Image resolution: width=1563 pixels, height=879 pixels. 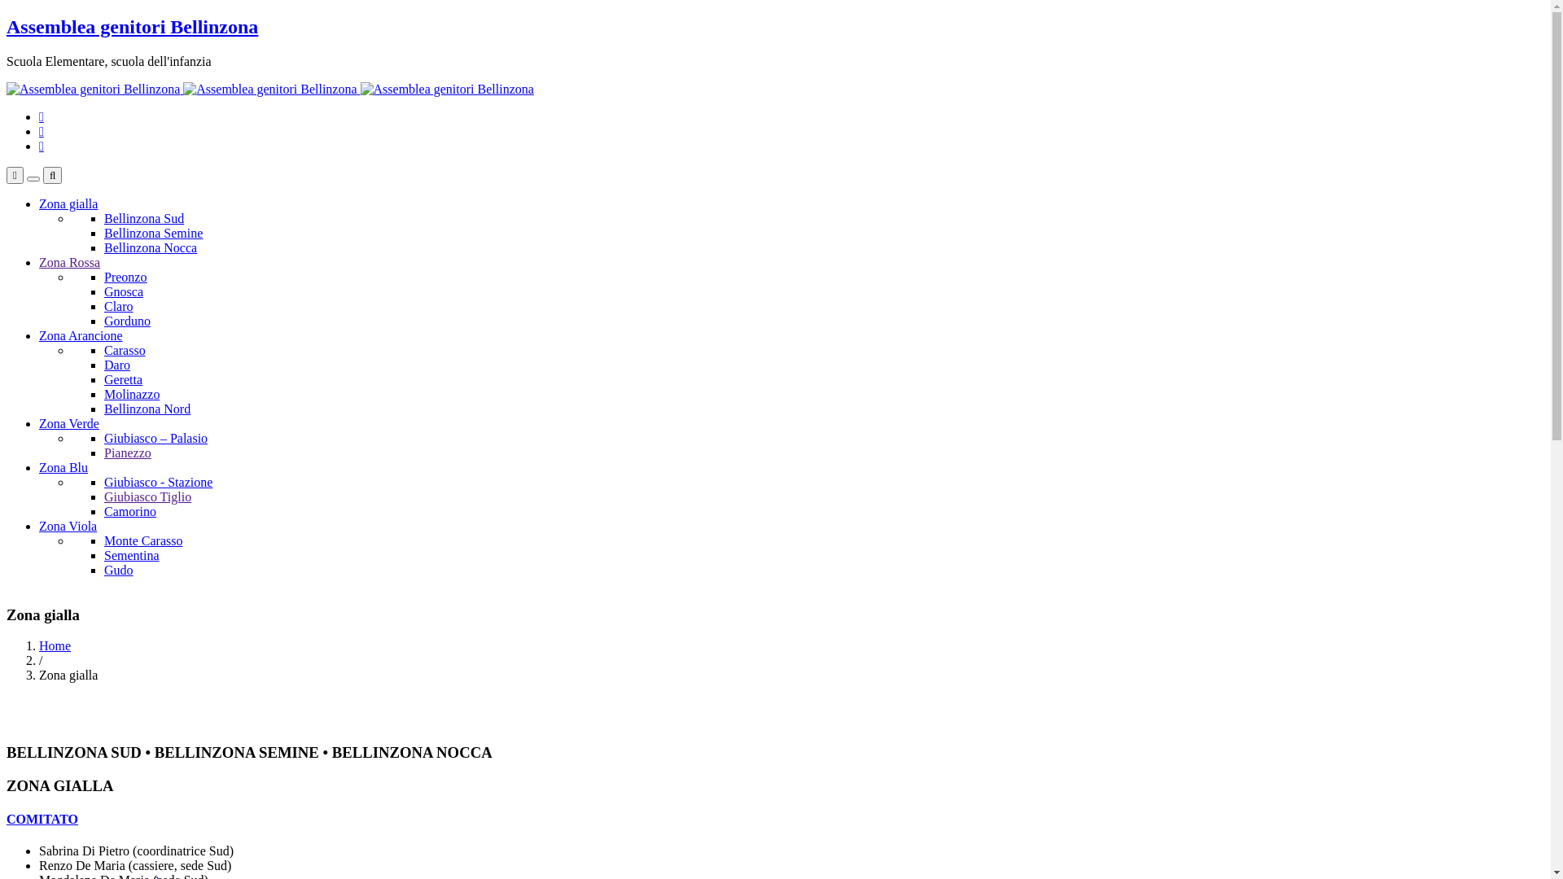 I want to click on Home, so click(x=55, y=646).